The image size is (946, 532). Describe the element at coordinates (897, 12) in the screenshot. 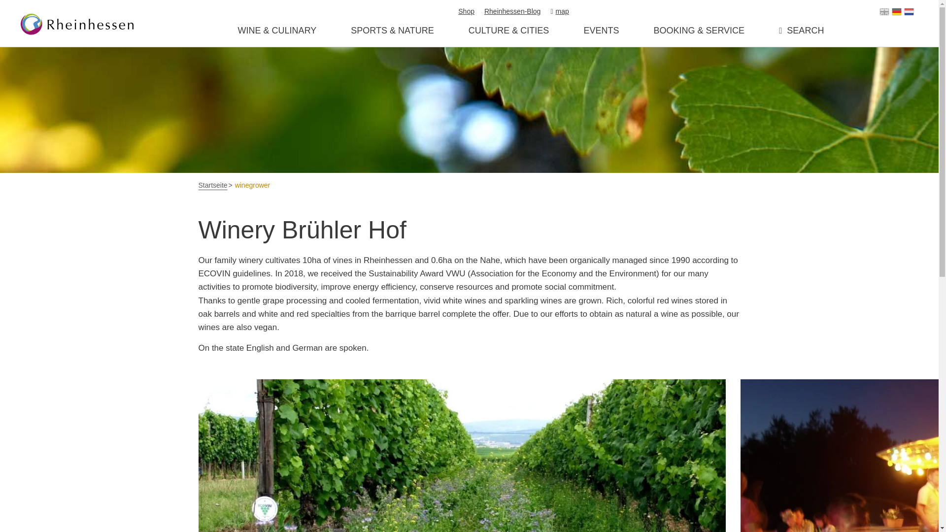

I see `German` at that location.